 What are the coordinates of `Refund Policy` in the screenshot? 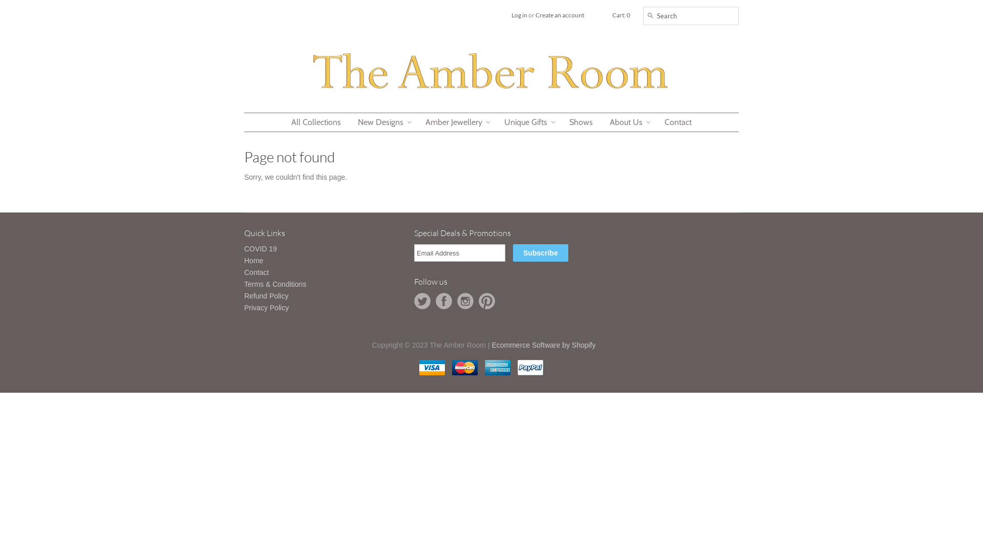 It's located at (266, 296).